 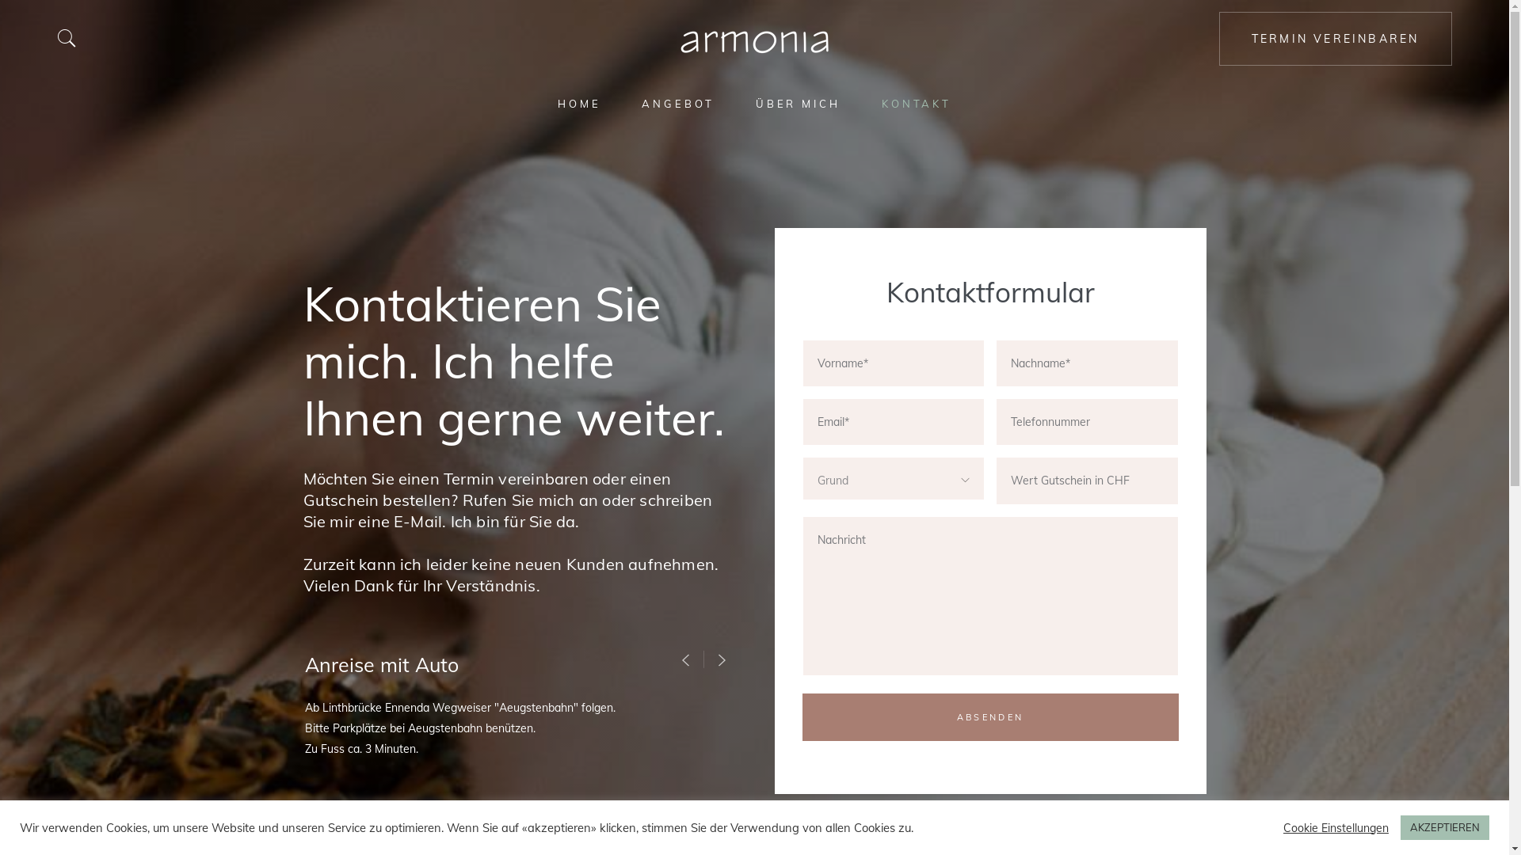 I want to click on ANGEBOT, so click(x=678, y=104).